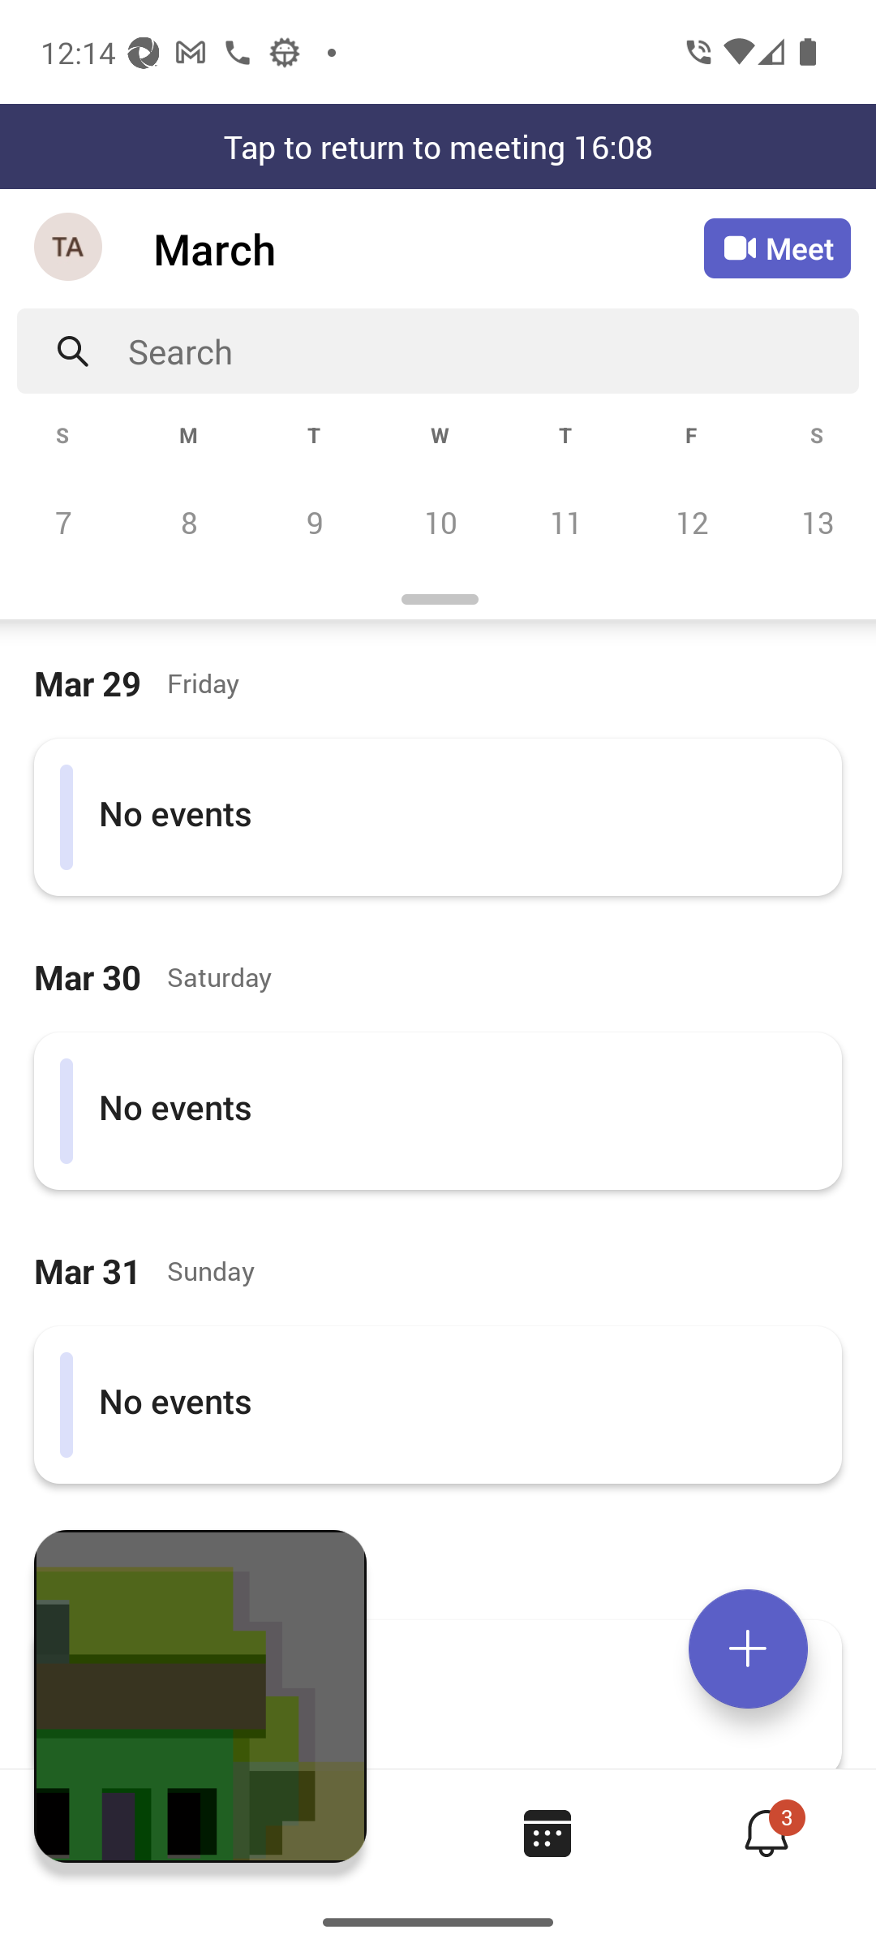 The height and width of the screenshot is (1948, 876). What do you see at coordinates (188, 522) in the screenshot?
I see `Monday, April 8 8` at bounding box center [188, 522].